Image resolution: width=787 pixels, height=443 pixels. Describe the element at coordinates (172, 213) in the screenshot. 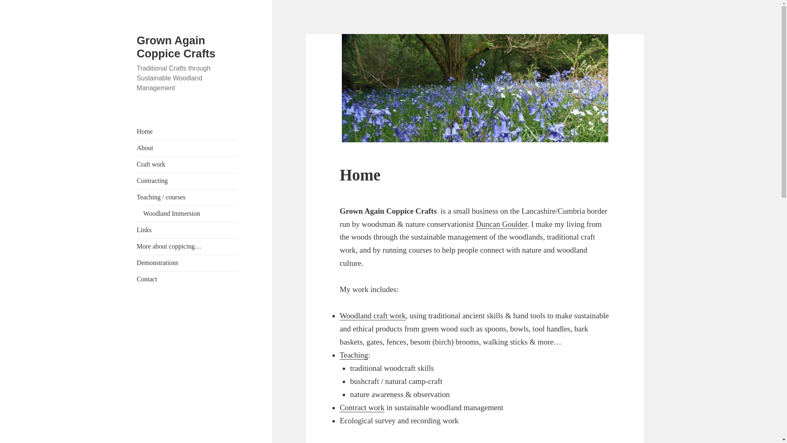

I see `Woodland Immersion` at that location.